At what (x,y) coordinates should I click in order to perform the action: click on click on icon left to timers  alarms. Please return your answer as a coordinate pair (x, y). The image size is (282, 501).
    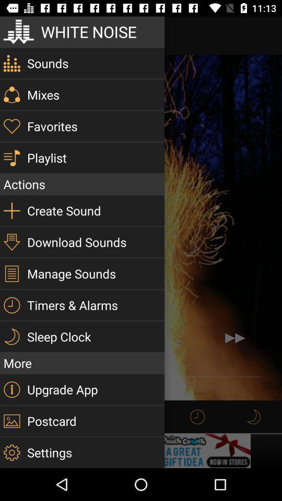
    Looking at the image, I should click on (11, 305).